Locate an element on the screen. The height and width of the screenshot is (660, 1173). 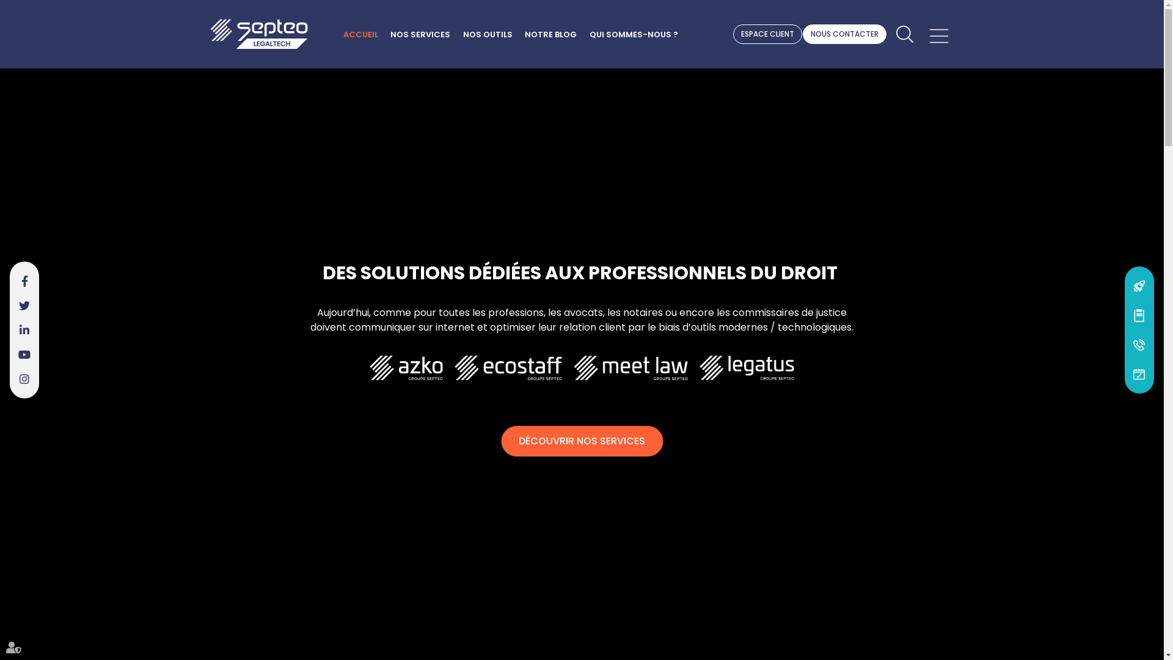
ACCUEIL is located at coordinates (360, 35).